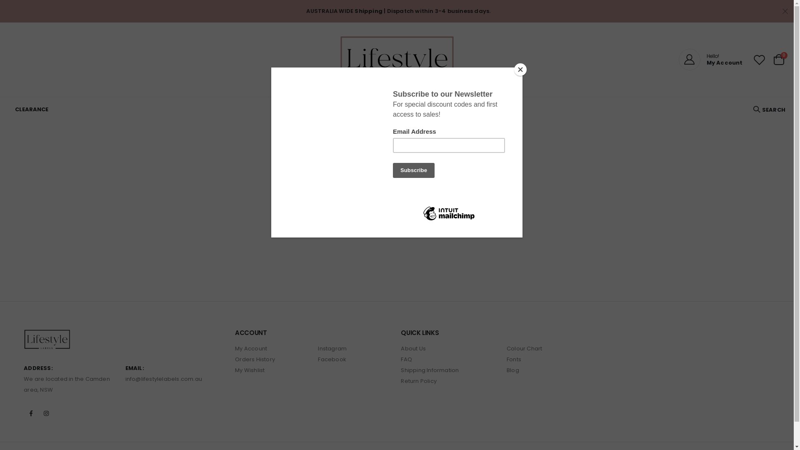 Image resolution: width=800 pixels, height=450 pixels. Describe the element at coordinates (513, 370) in the screenshot. I see `Blog` at that location.